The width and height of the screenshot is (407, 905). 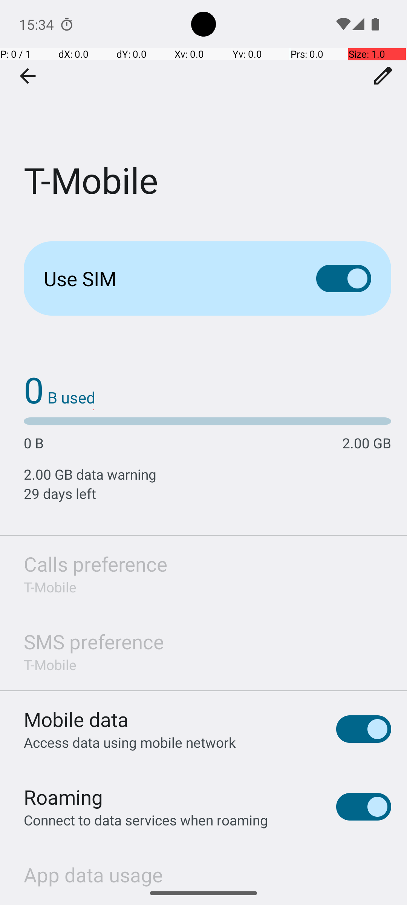 What do you see at coordinates (94, 642) in the screenshot?
I see `SMS preference` at bounding box center [94, 642].